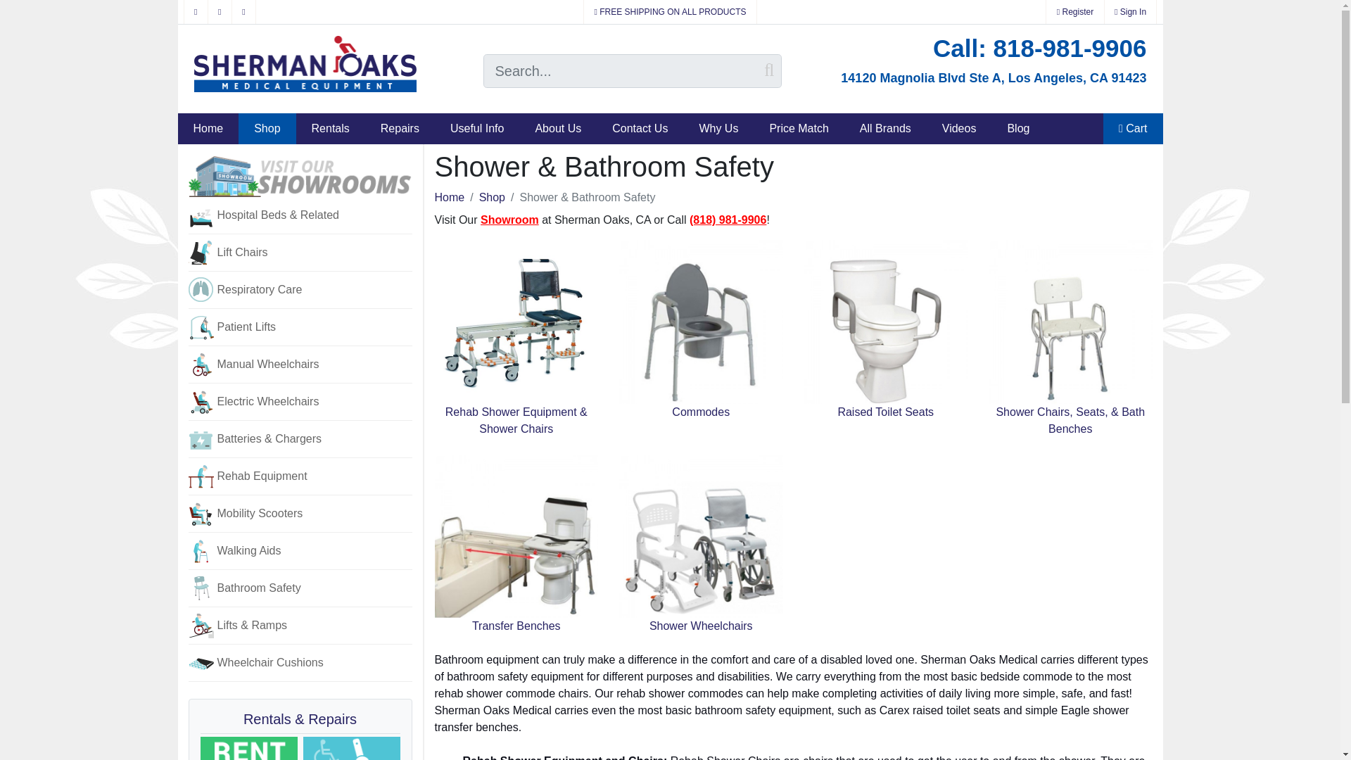  What do you see at coordinates (351, 748) in the screenshot?
I see `Medical Equipment Repair` at bounding box center [351, 748].